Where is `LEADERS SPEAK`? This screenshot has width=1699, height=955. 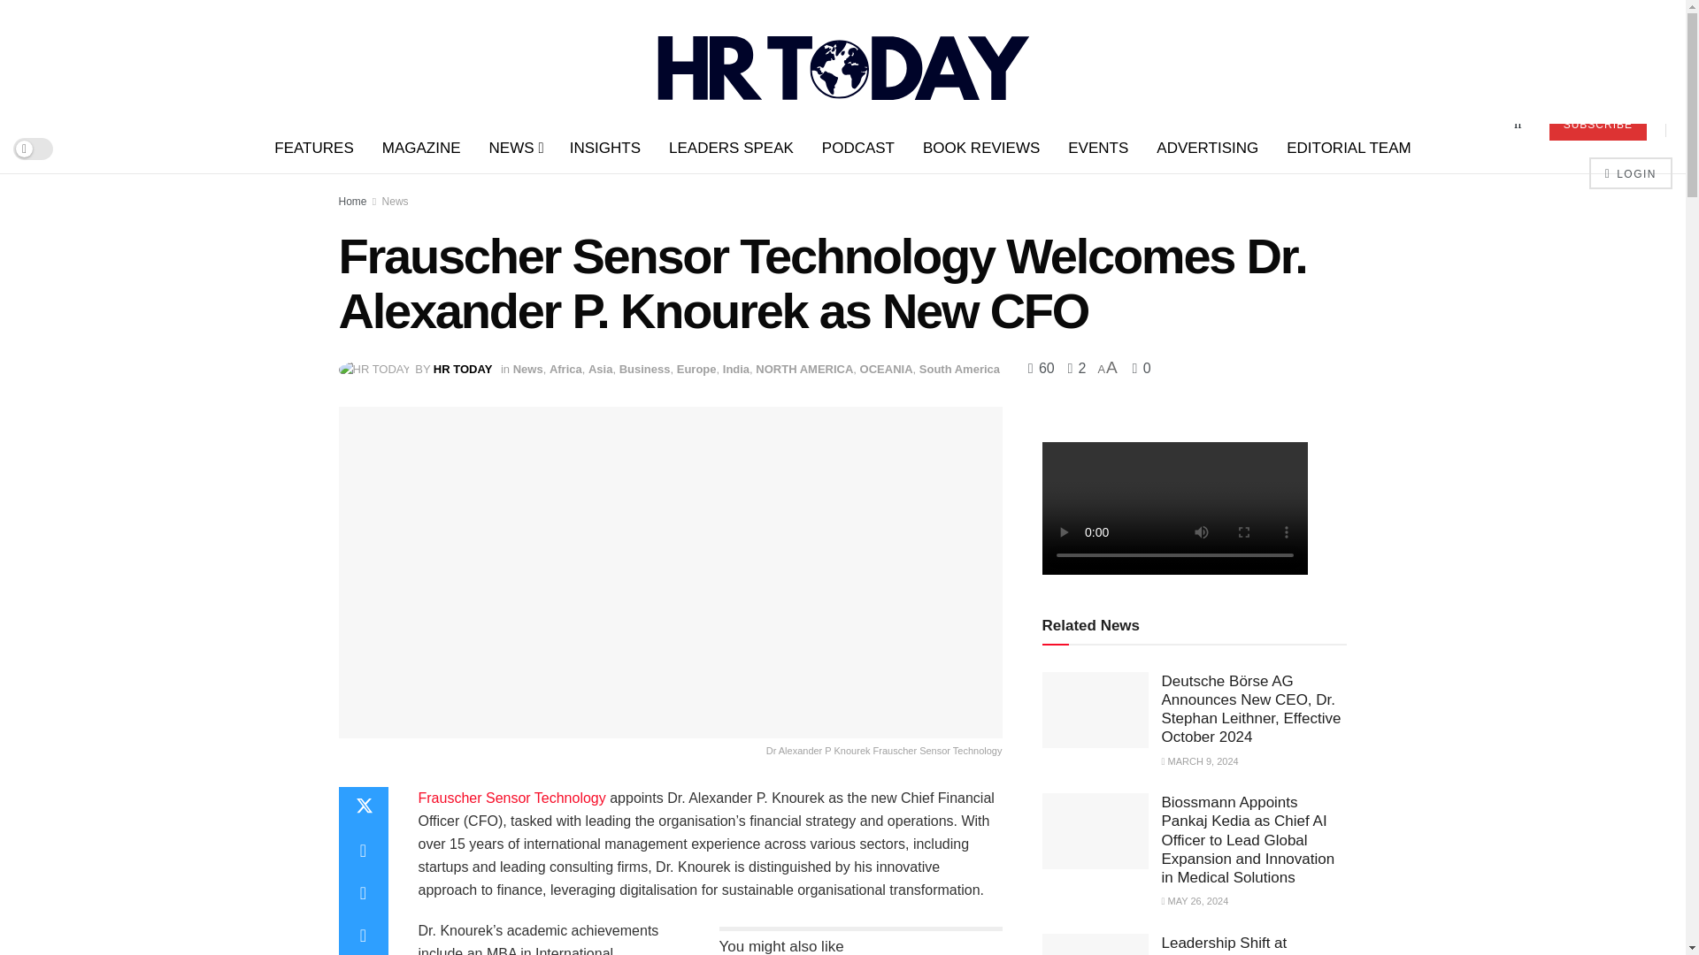
LEADERS SPEAK is located at coordinates (731, 149).